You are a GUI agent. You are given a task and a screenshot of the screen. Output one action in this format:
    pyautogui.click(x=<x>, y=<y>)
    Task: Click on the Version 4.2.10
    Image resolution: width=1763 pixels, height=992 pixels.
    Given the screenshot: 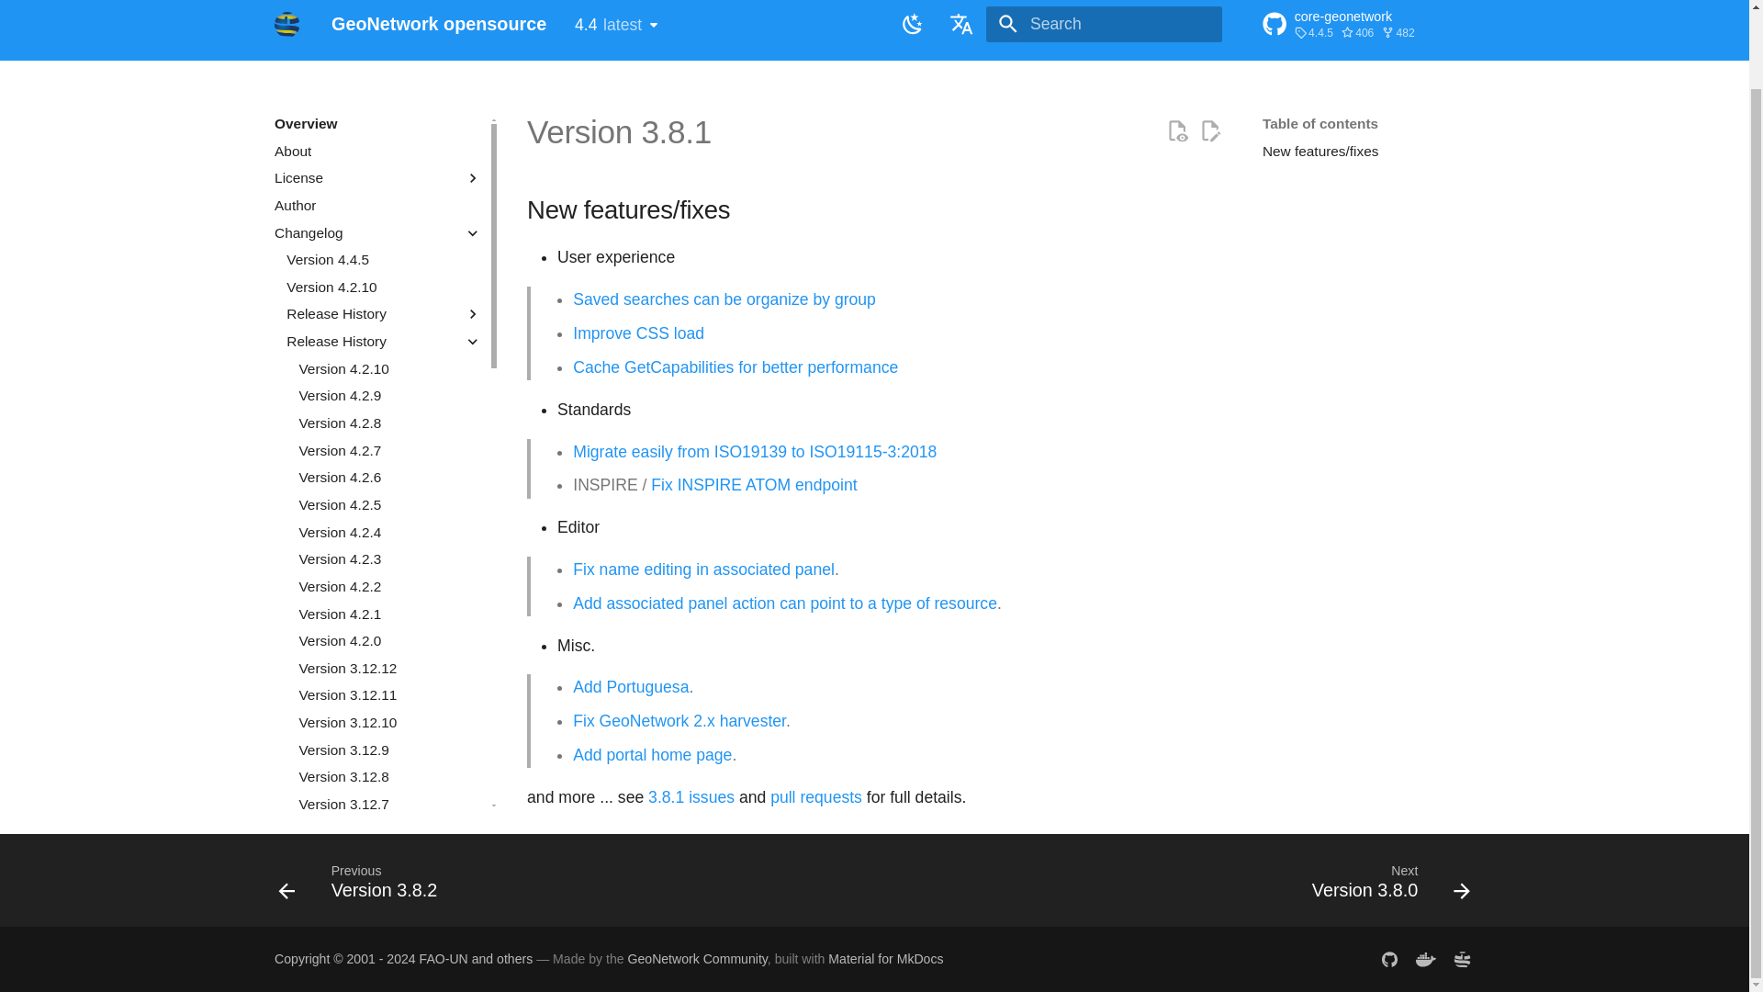 What is the action you would take?
    pyautogui.click(x=378, y=151)
    